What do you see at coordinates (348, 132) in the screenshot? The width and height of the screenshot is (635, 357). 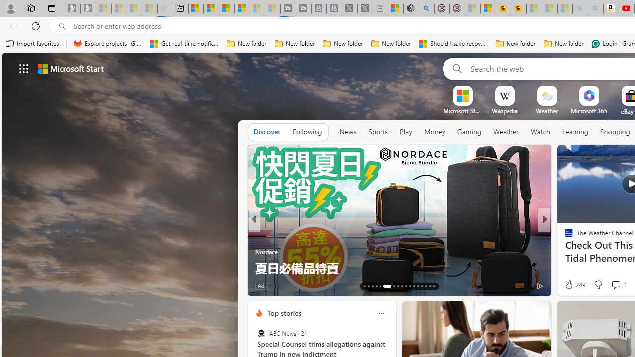 I see `News` at bounding box center [348, 132].